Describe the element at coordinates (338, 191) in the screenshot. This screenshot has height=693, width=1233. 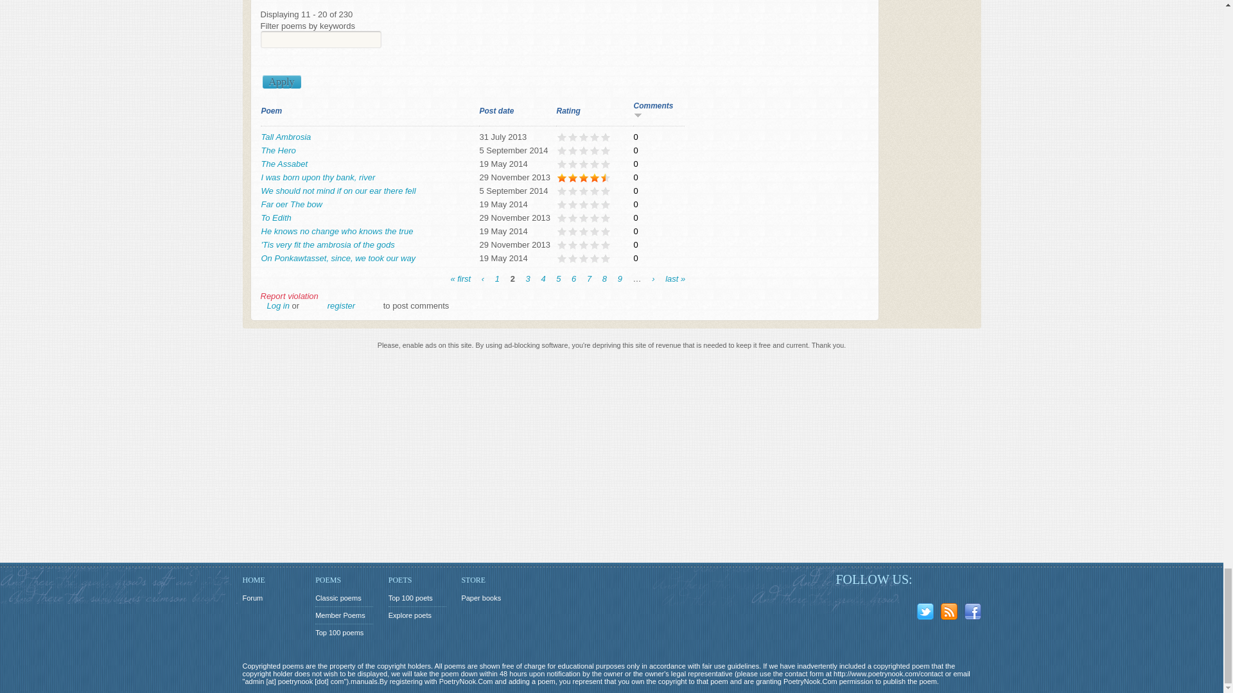
I see `We should not mind if on our ear there fell` at that location.